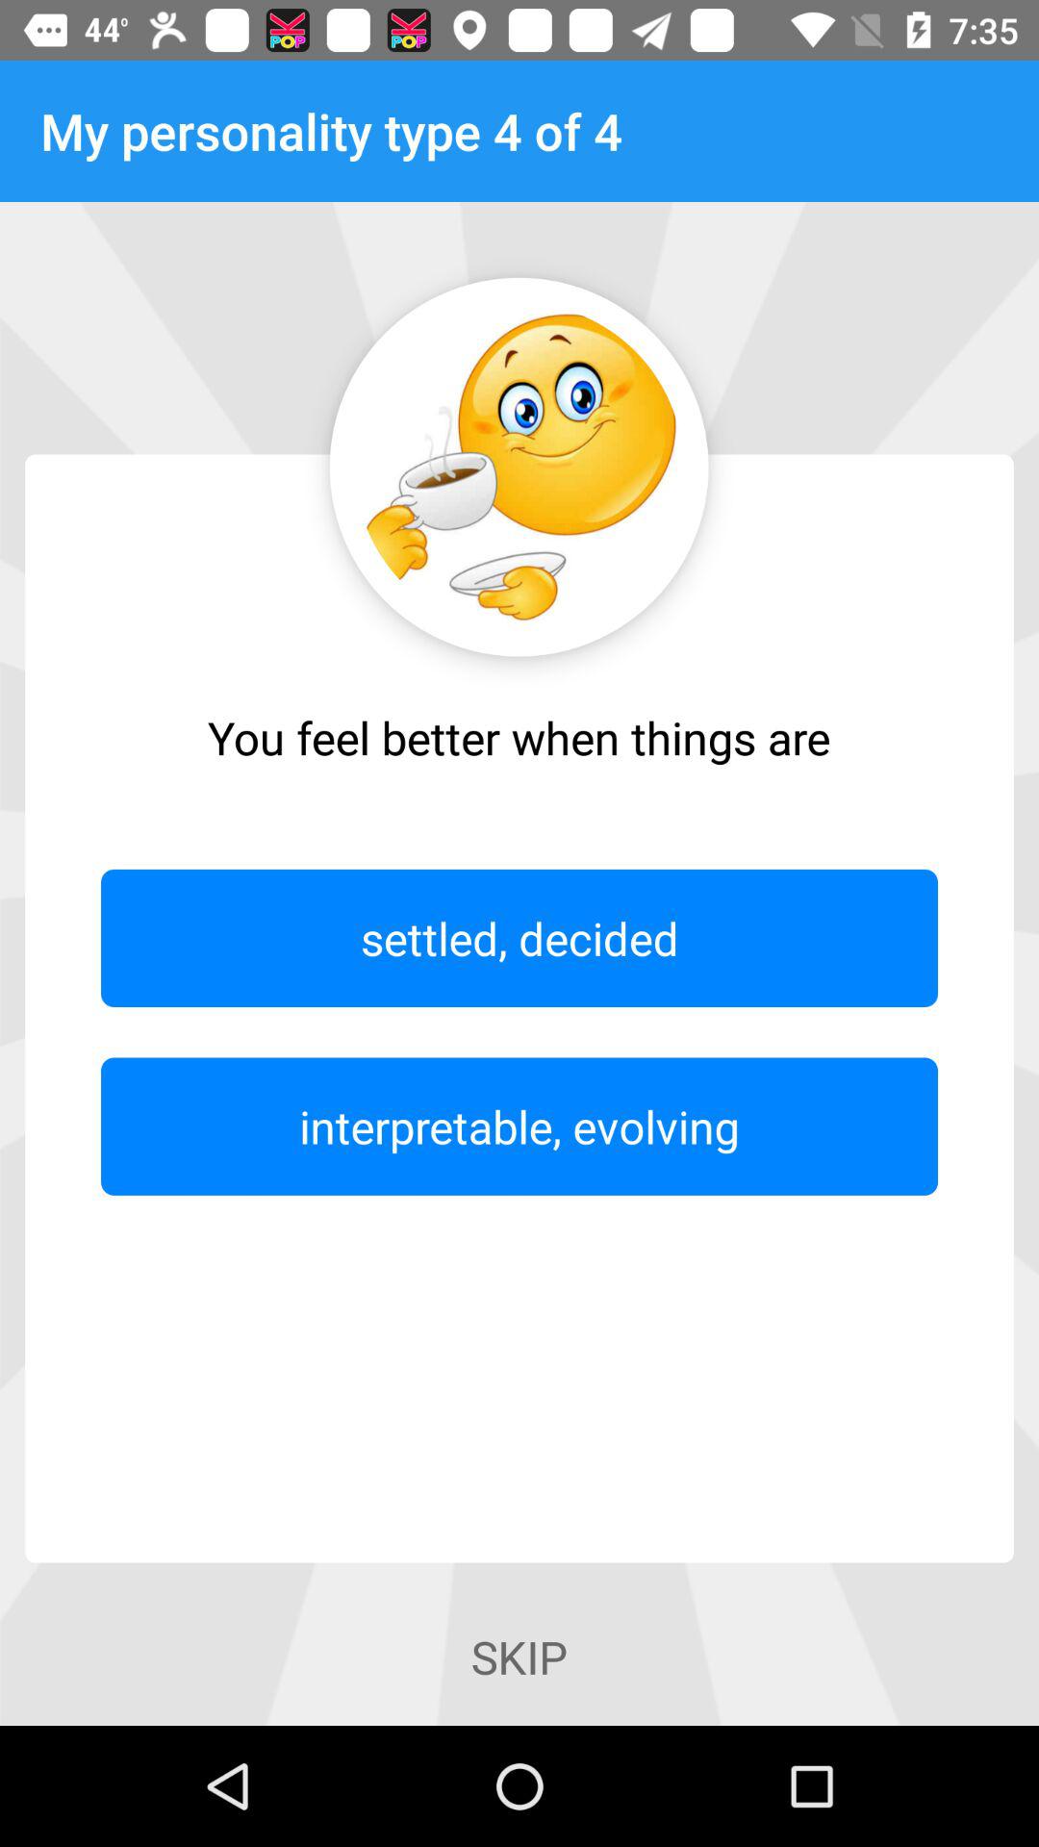  Describe the element at coordinates (519, 1657) in the screenshot. I see `turn on skip` at that location.